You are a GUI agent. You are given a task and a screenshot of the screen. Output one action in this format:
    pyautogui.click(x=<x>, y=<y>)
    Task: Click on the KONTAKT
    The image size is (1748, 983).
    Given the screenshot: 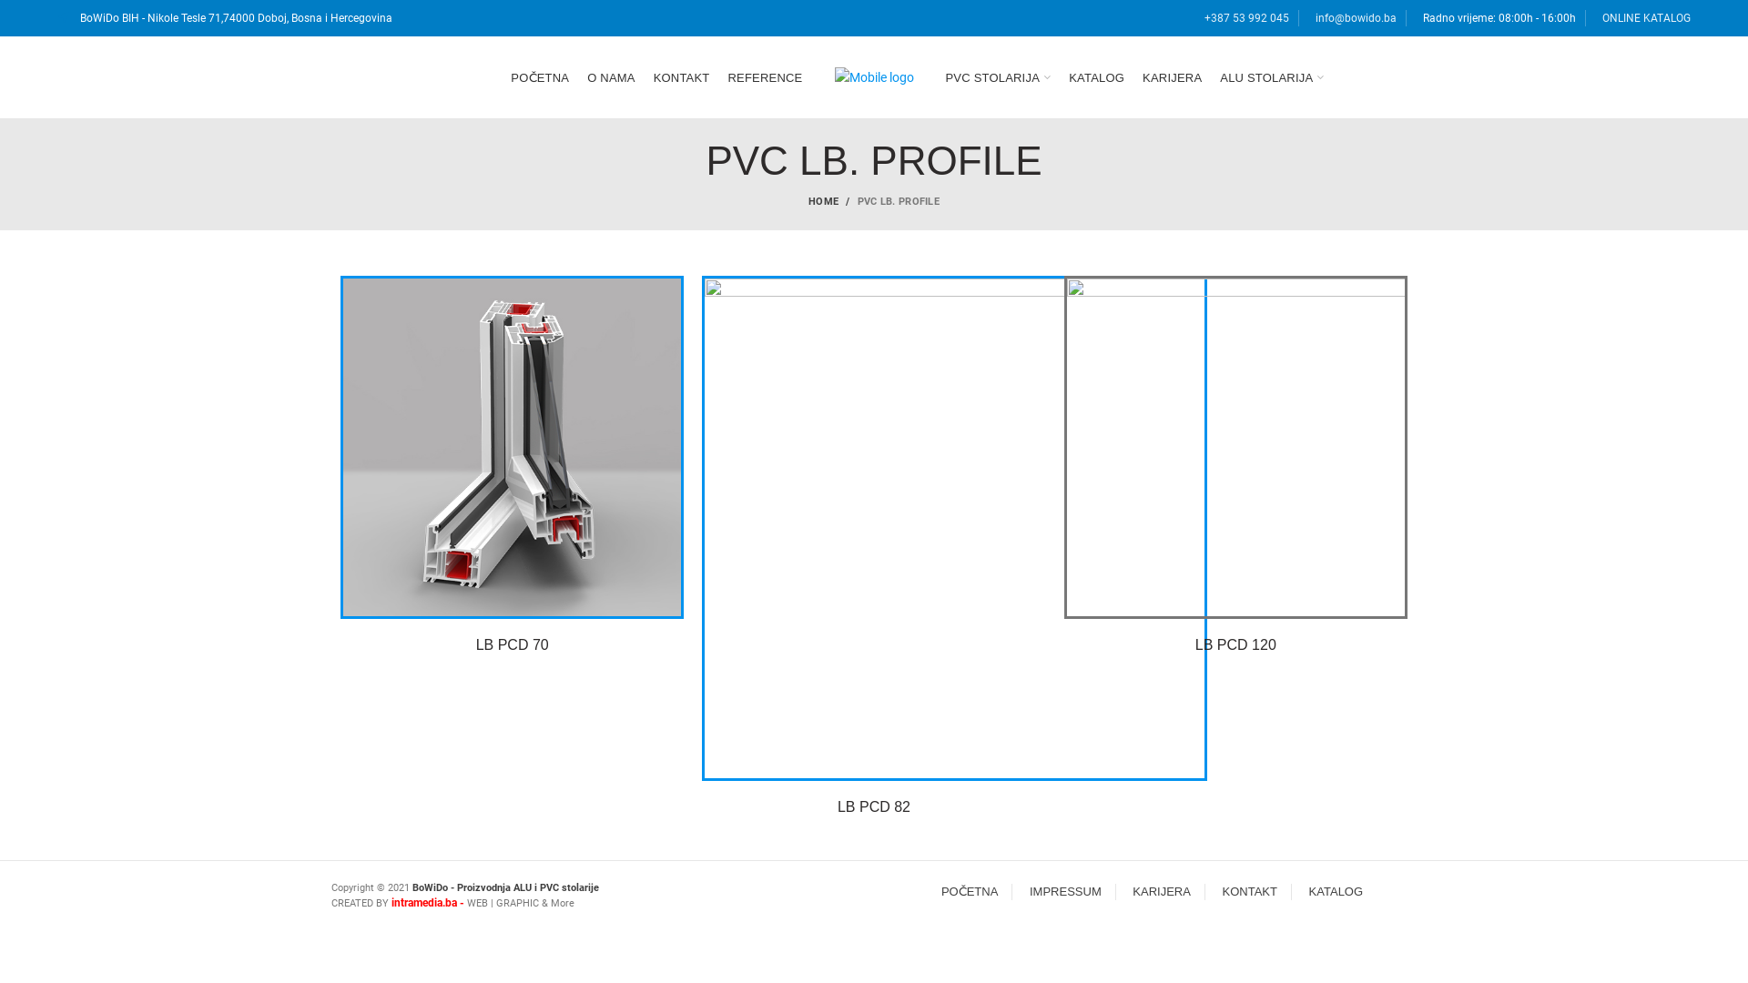 What is the action you would take?
    pyautogui.click(x=682, y=77)
    